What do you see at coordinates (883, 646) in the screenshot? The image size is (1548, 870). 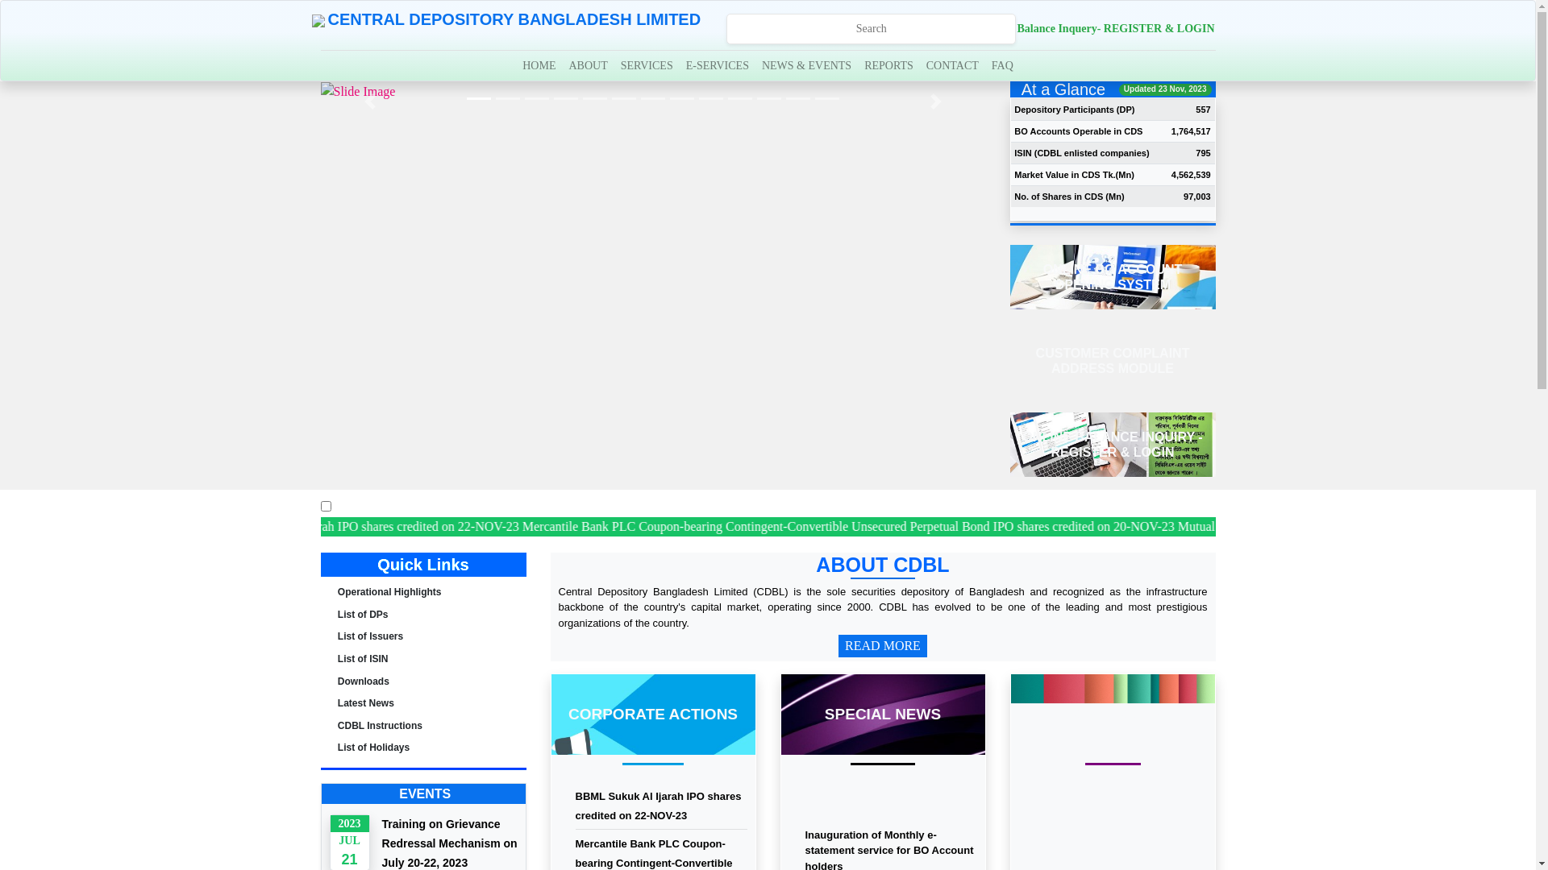 I see `READ MORE` at bounding box center [883, 646].